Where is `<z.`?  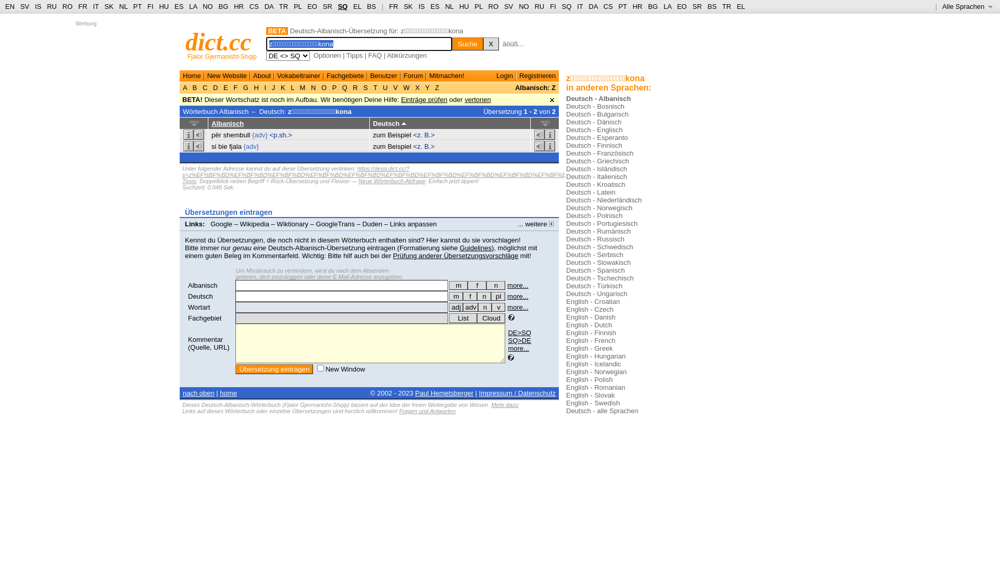 <z. is located at coordinates (418, 147).